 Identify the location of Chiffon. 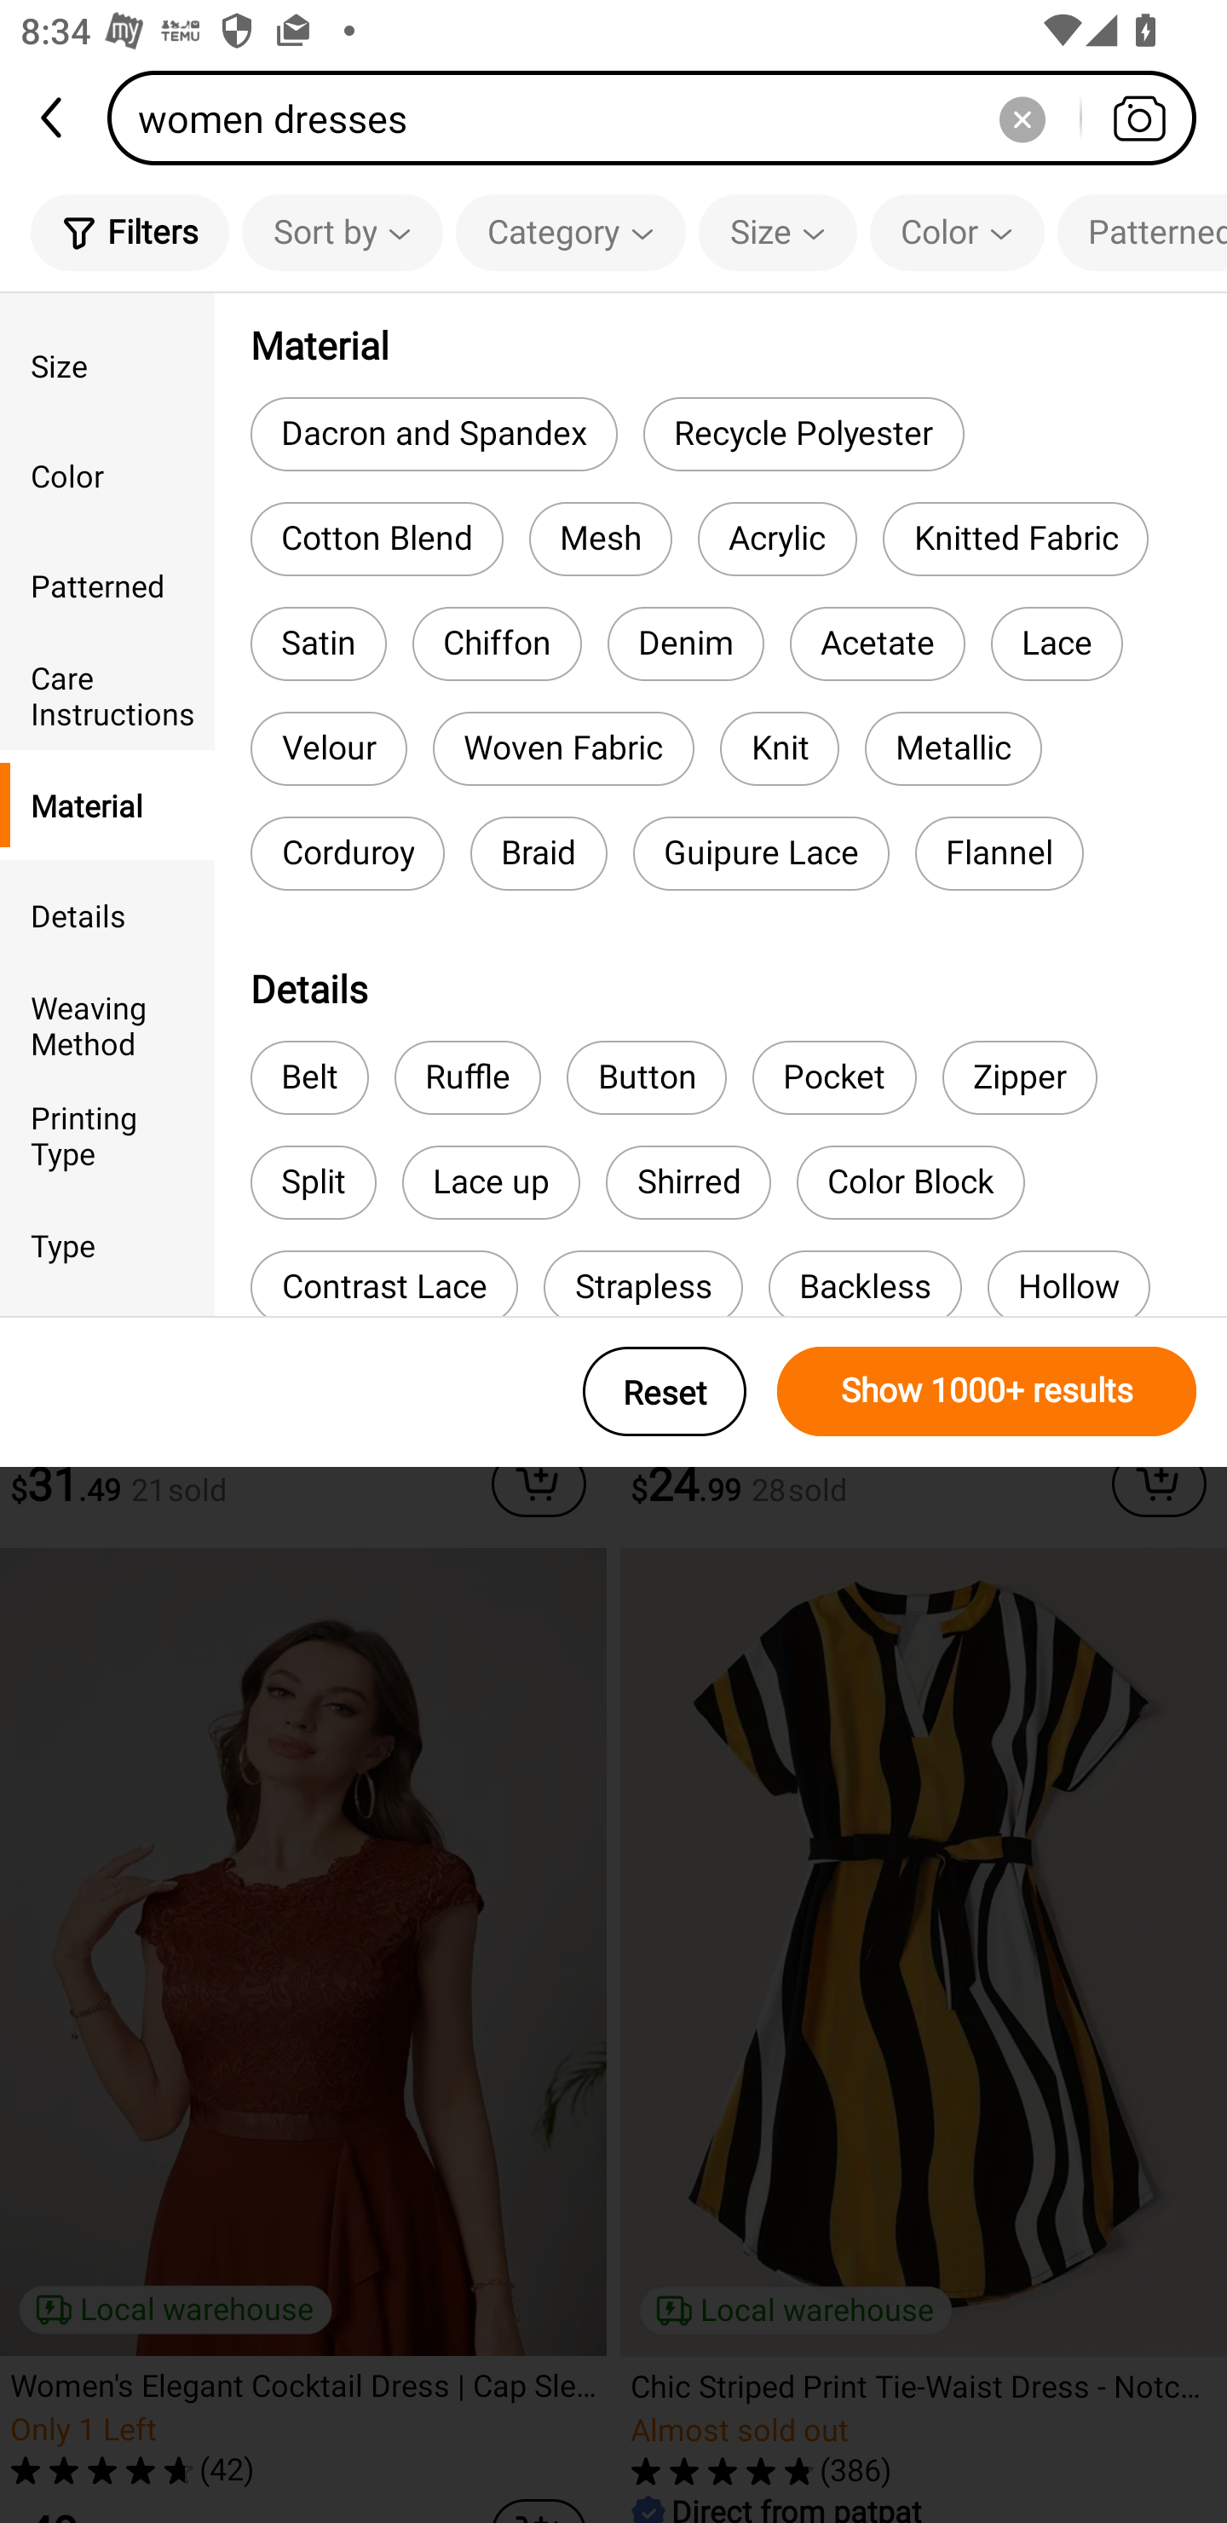
(496, 644).